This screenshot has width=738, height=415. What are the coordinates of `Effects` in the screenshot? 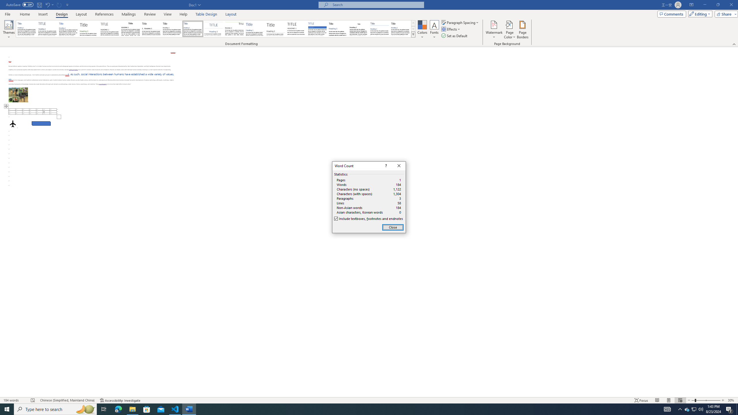 It's located at (451, 29).